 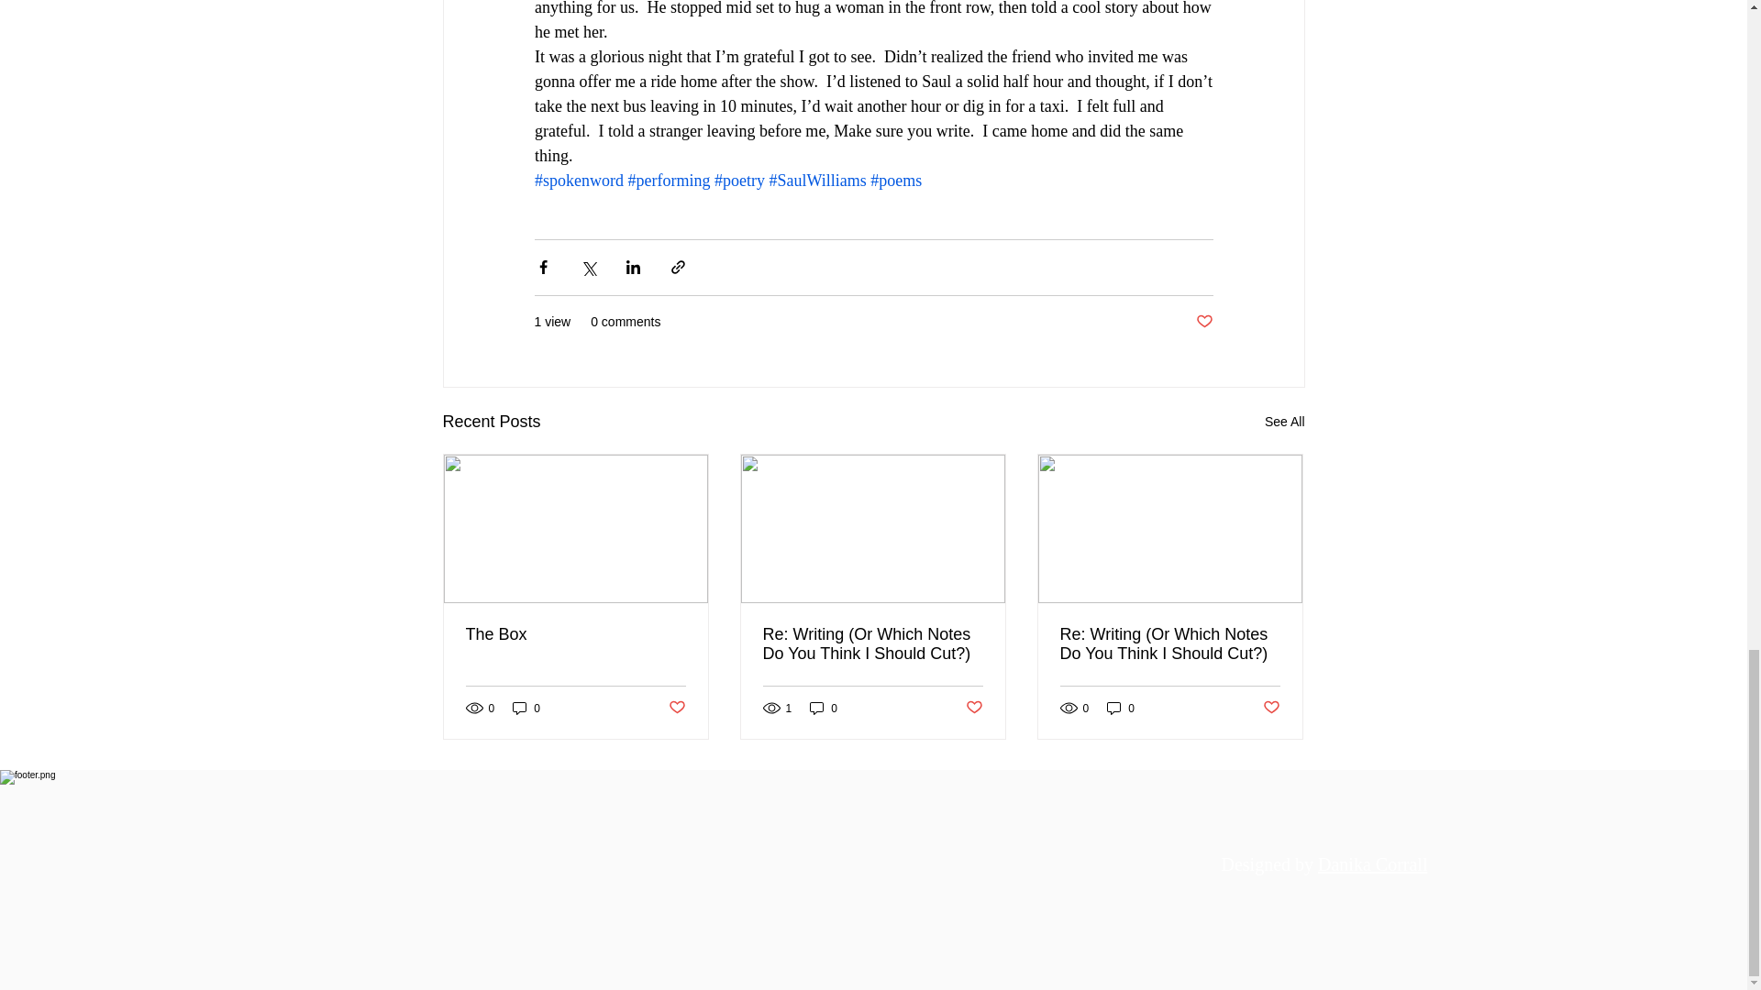 What do you see at coordinates (1271, 708) in the screenshot?
I see `Post not marked as liked` at bounding box center [1271, 708].